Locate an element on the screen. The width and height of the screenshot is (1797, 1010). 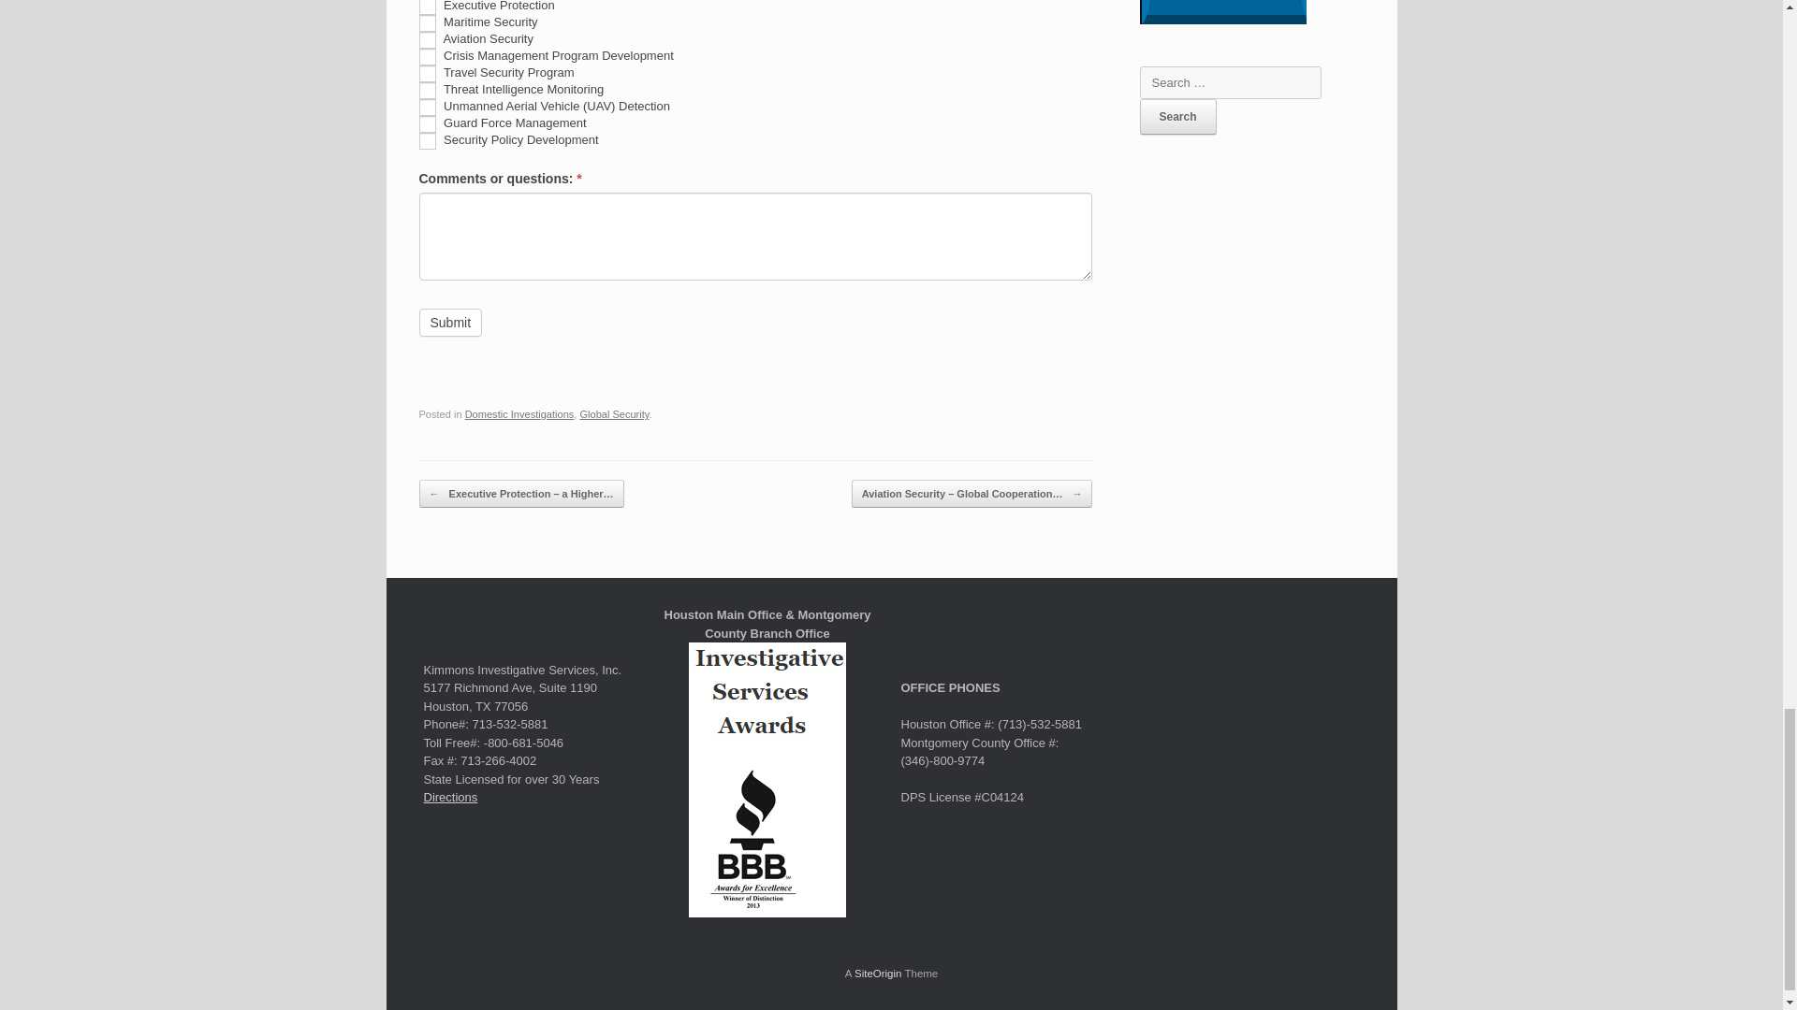
Aviation Security is located at coordinates (427, 39).